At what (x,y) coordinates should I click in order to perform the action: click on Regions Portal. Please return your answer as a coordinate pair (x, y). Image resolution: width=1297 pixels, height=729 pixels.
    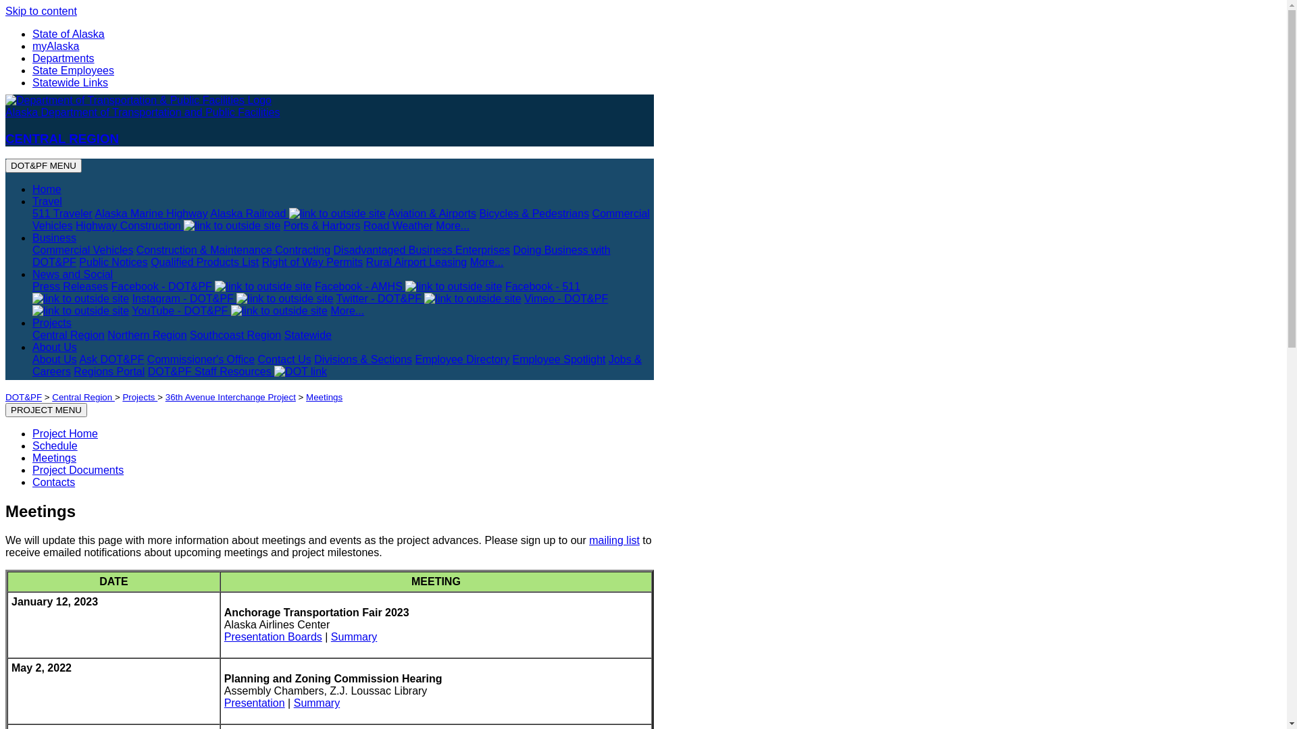
    Looking at the image, I should click on (109, 371).